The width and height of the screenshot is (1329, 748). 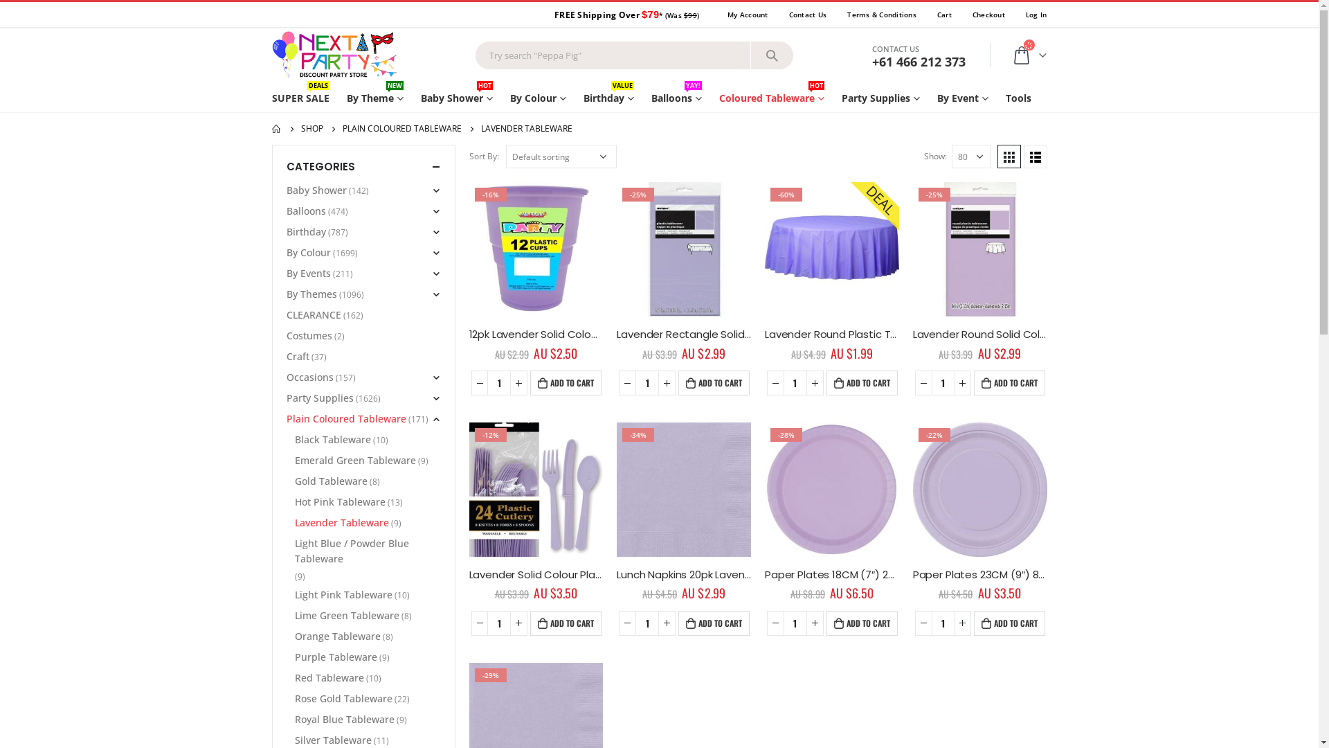 I want to click on Gold Tableware, so click(x=331, y=481).